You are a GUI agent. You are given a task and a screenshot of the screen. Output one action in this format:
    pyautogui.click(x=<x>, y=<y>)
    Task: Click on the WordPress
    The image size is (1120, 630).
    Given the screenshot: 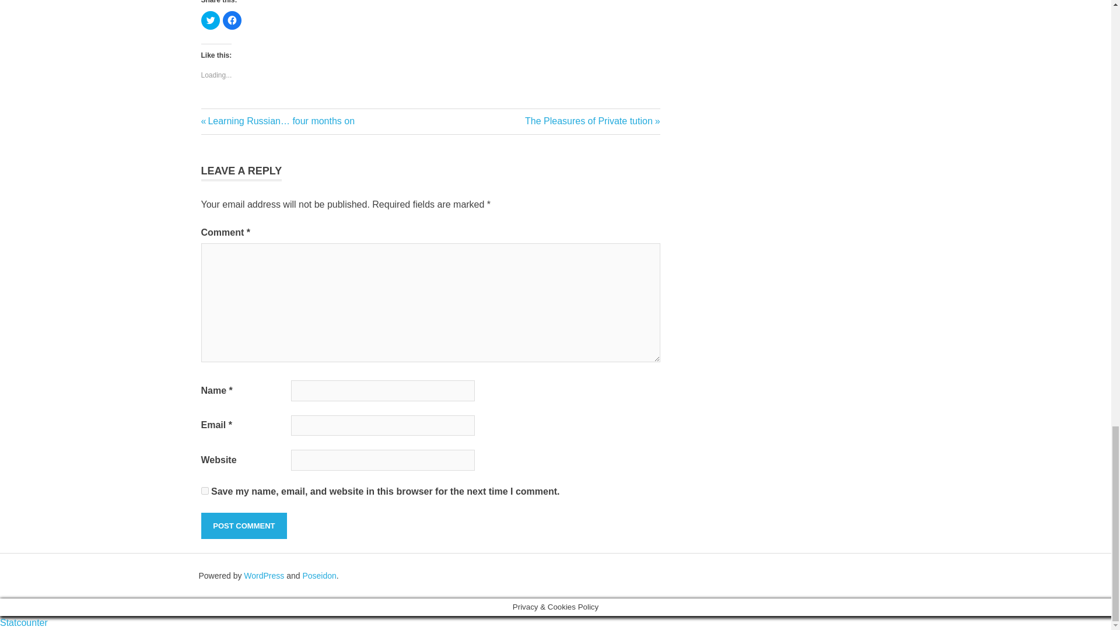 What is the action you would take?
    pyautogui.click(x=264, y=575)
    